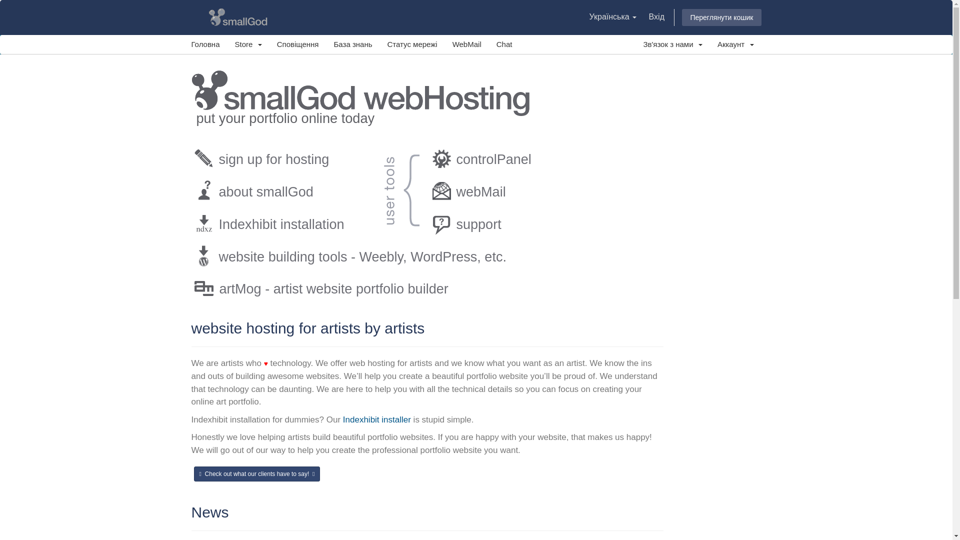 The height and width of the screenshot is (540, 960). I want to click on Join us now!, so click(278, 158).